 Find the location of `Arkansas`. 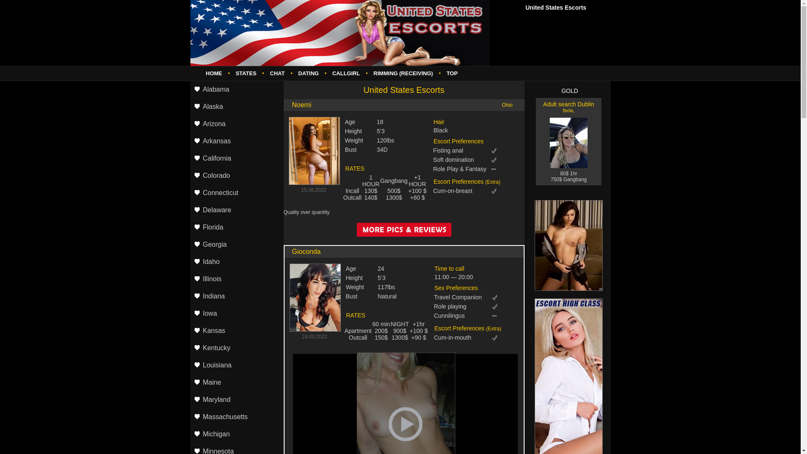

Arkansas is located at coordinates (236, 141).